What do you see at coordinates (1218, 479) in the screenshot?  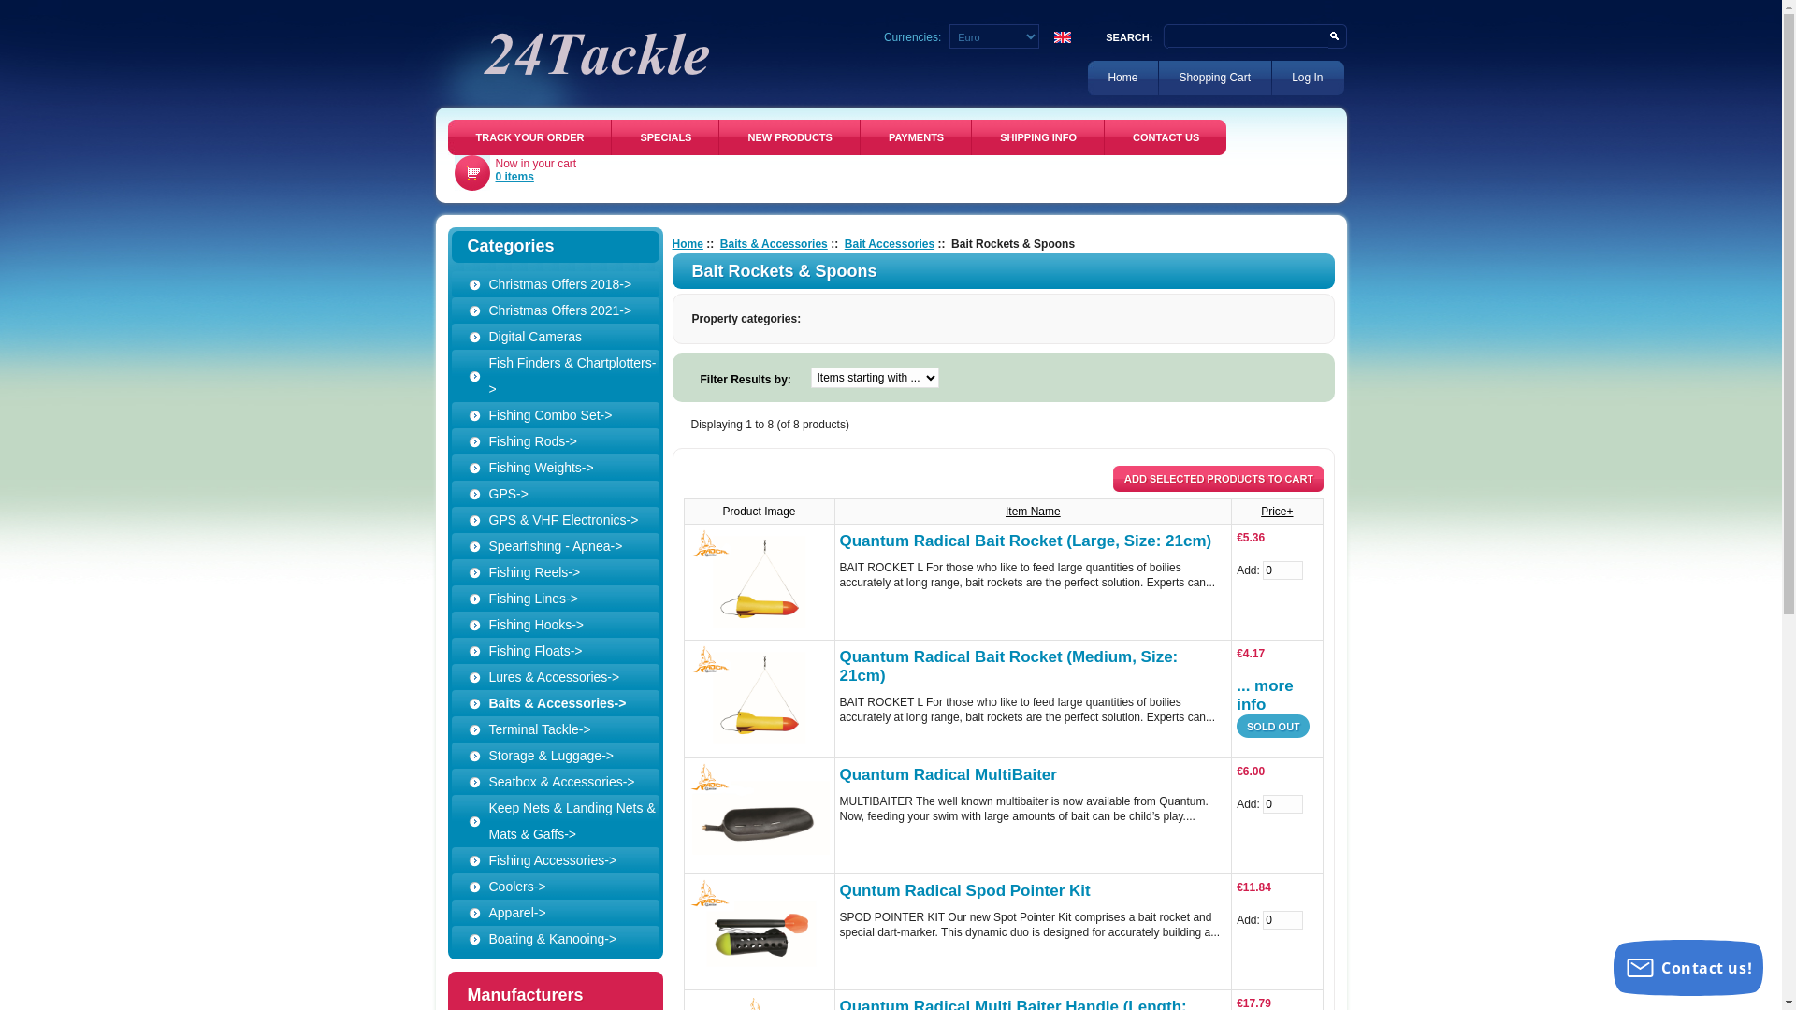 I see ` Add Selected Products to Cart ` at bounding box center [1218, 479].